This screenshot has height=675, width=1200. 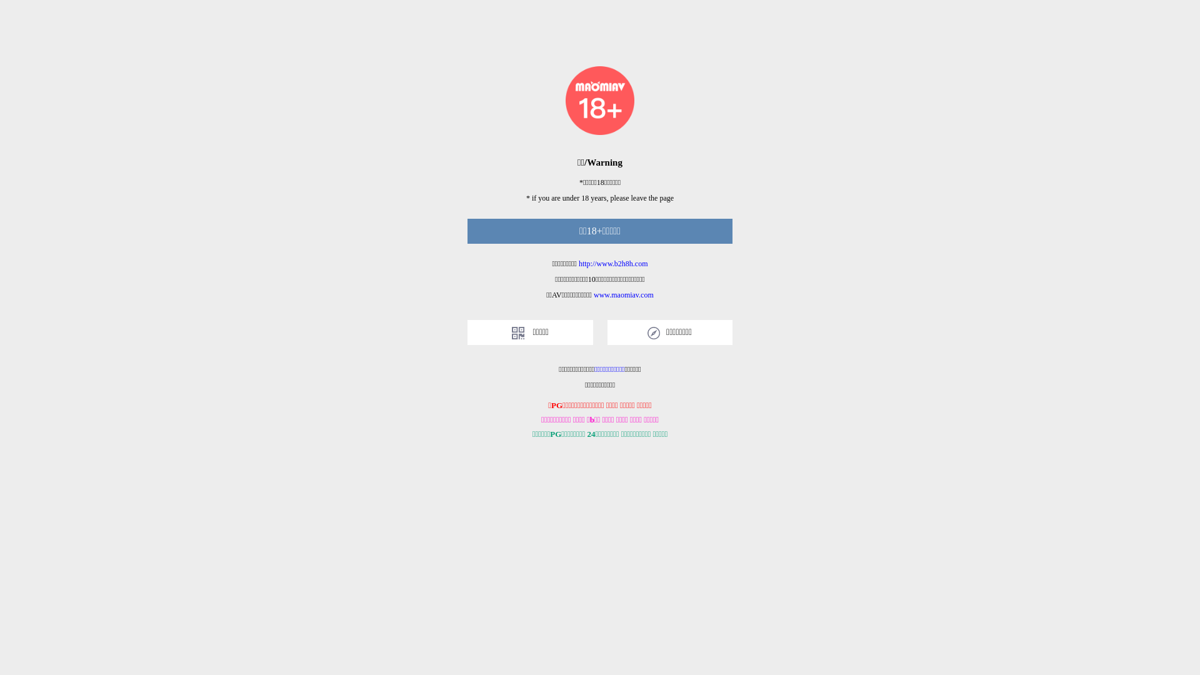 I want to click on http://www.b2h8h.com, so click(x=614, y=264).